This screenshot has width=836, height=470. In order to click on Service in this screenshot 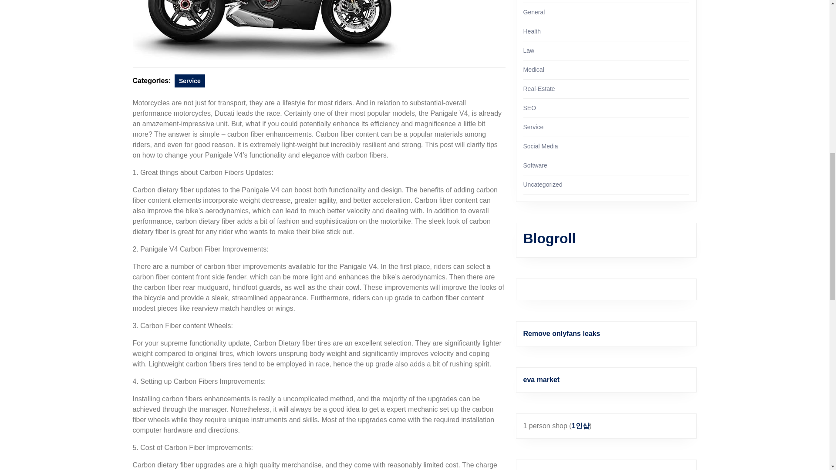, I will do `click(190, 81)`.